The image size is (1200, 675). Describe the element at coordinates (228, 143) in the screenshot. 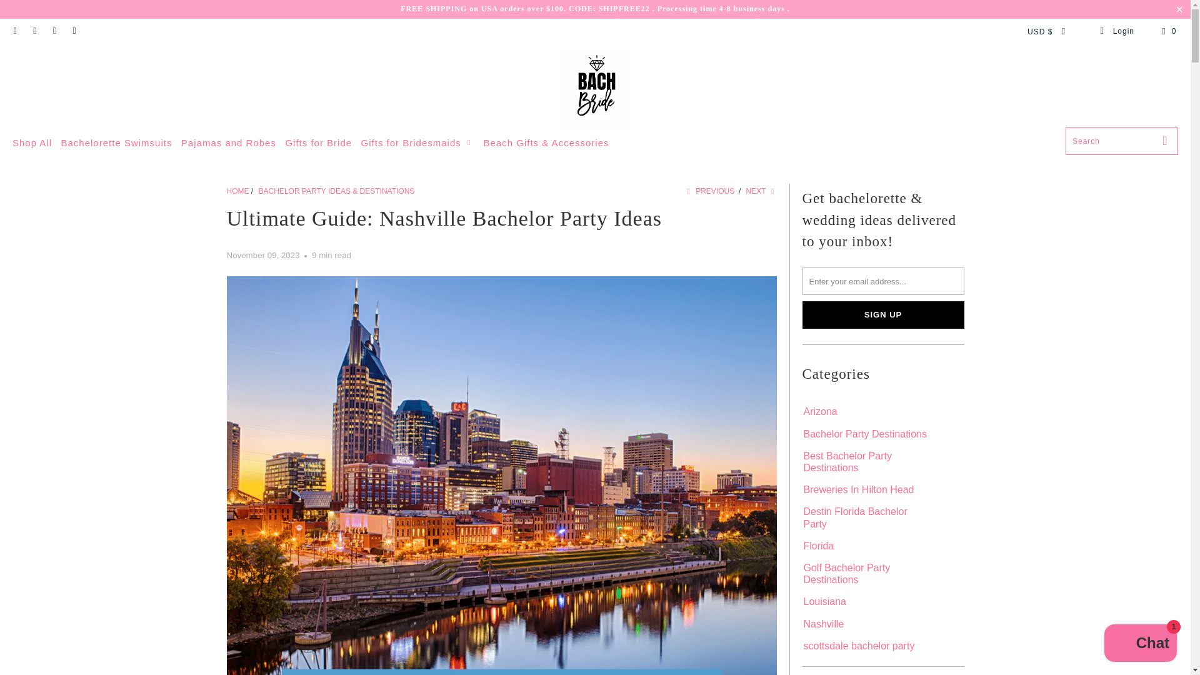

I see `Pajamas and Robes` at that location.